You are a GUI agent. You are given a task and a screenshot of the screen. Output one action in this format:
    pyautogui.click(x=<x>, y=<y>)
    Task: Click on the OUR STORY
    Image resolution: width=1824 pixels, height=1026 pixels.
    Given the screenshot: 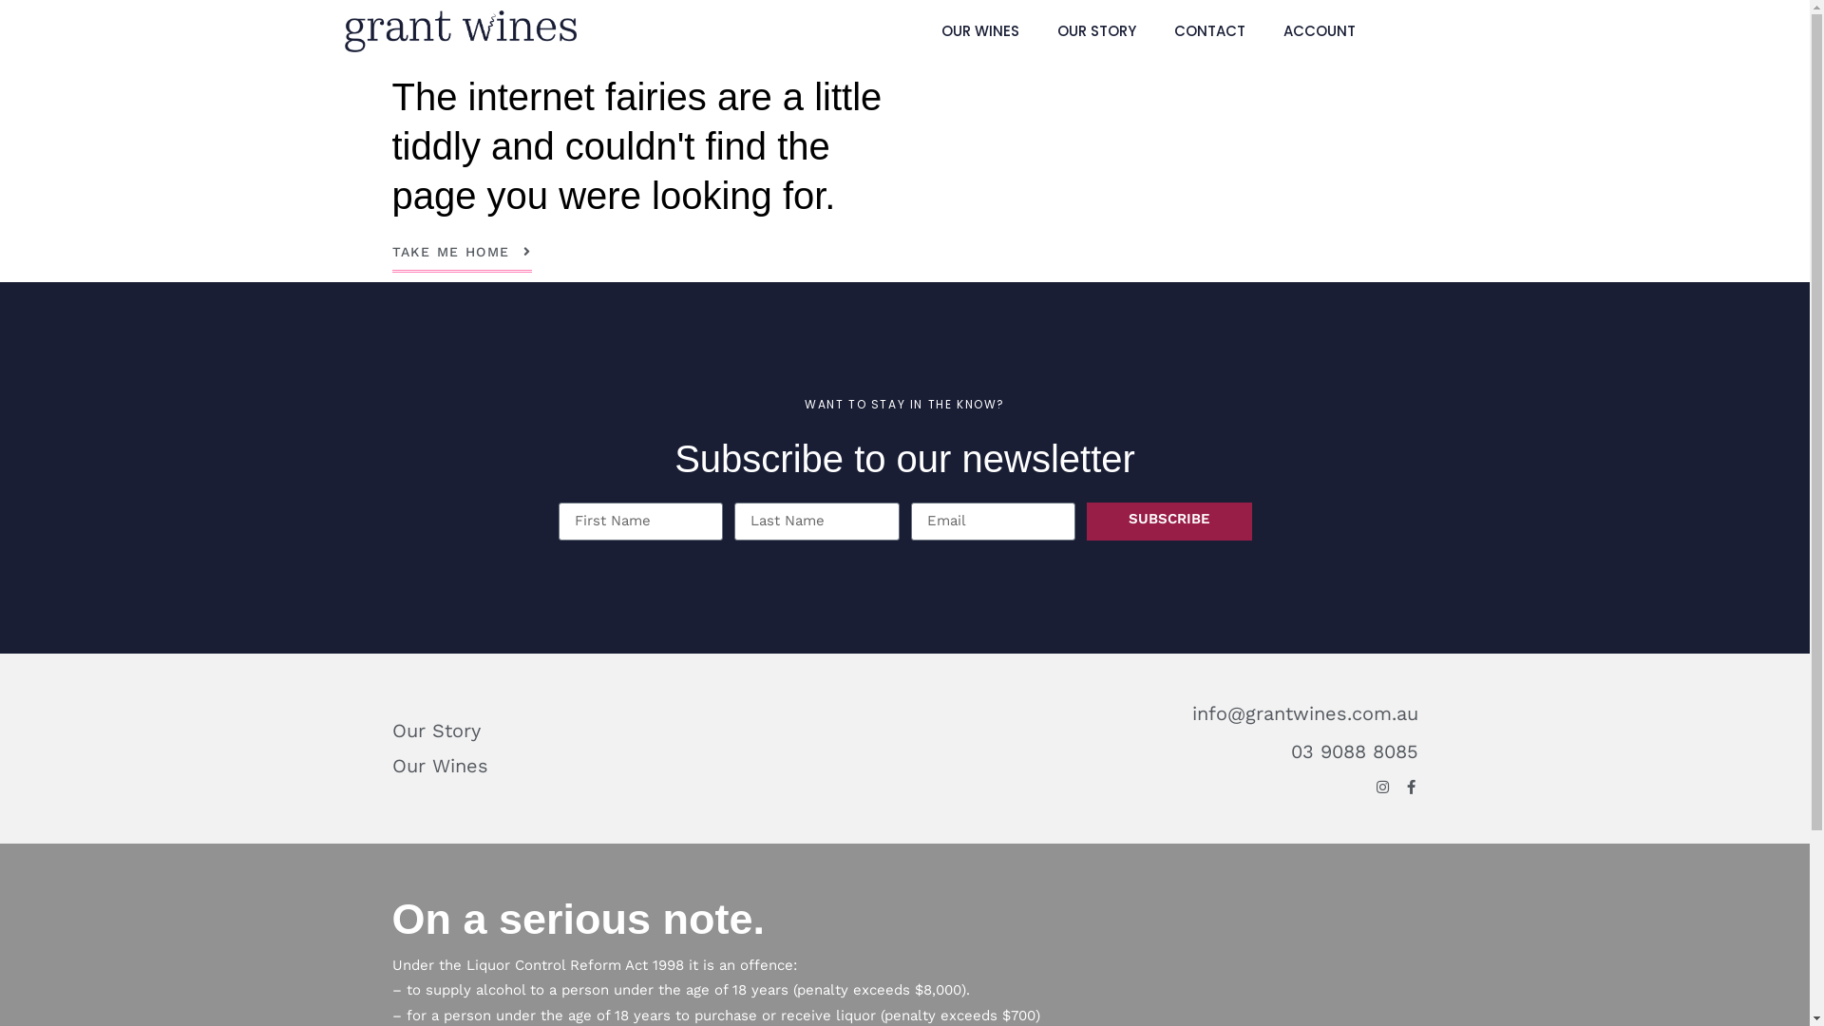 What is the action you would take?
    pyautogui.click(x=1096, y=31)
    